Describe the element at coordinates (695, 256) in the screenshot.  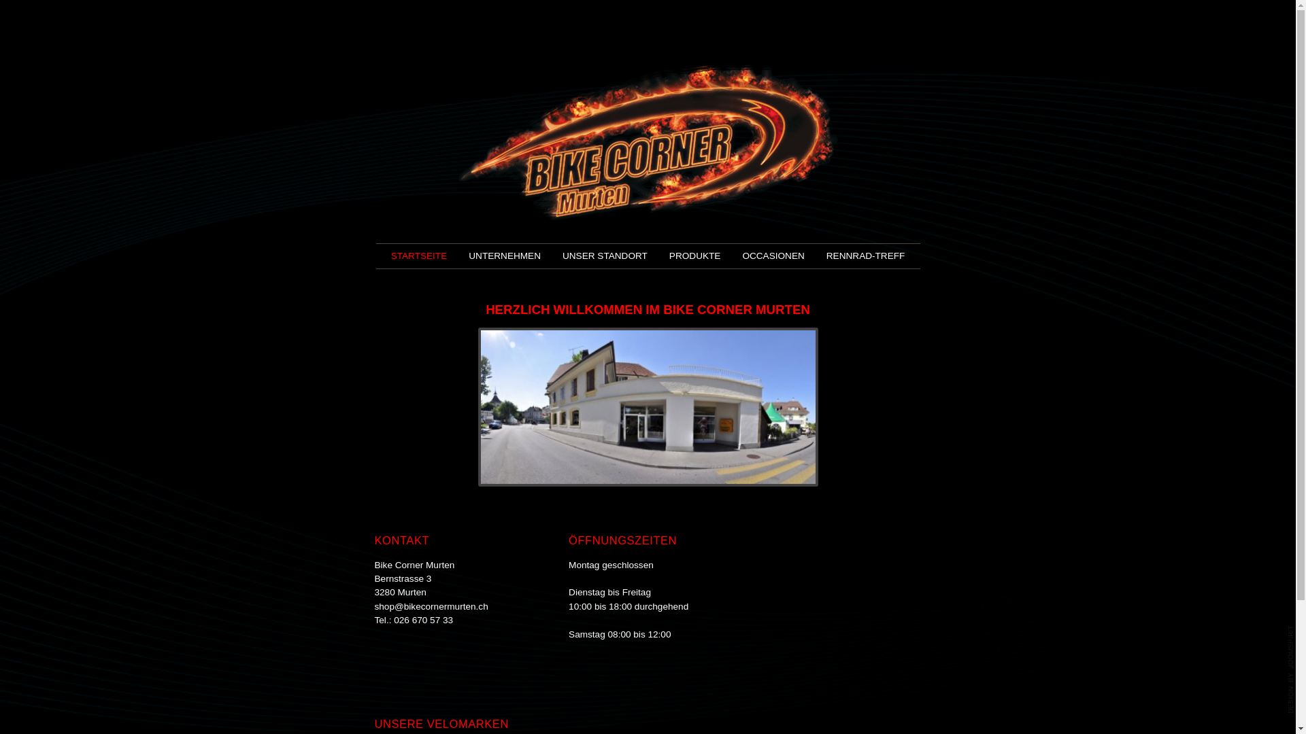
I see `PRODUKTE` at that location.